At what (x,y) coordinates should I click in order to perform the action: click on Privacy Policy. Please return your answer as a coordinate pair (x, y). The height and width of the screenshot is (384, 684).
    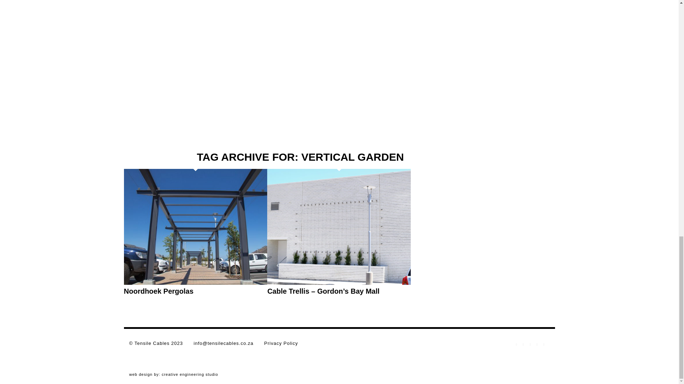
    Looking at the image, I should click on (281, 343).